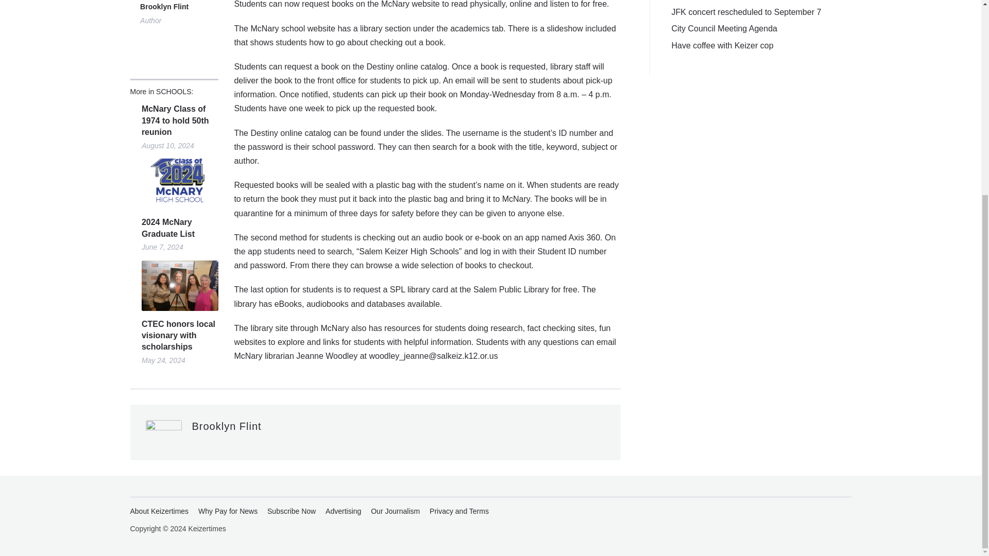 This screenshot has height=556, width=989. I want to click on Permalink to 2024 McNary Graduate List, so click(180, 183).